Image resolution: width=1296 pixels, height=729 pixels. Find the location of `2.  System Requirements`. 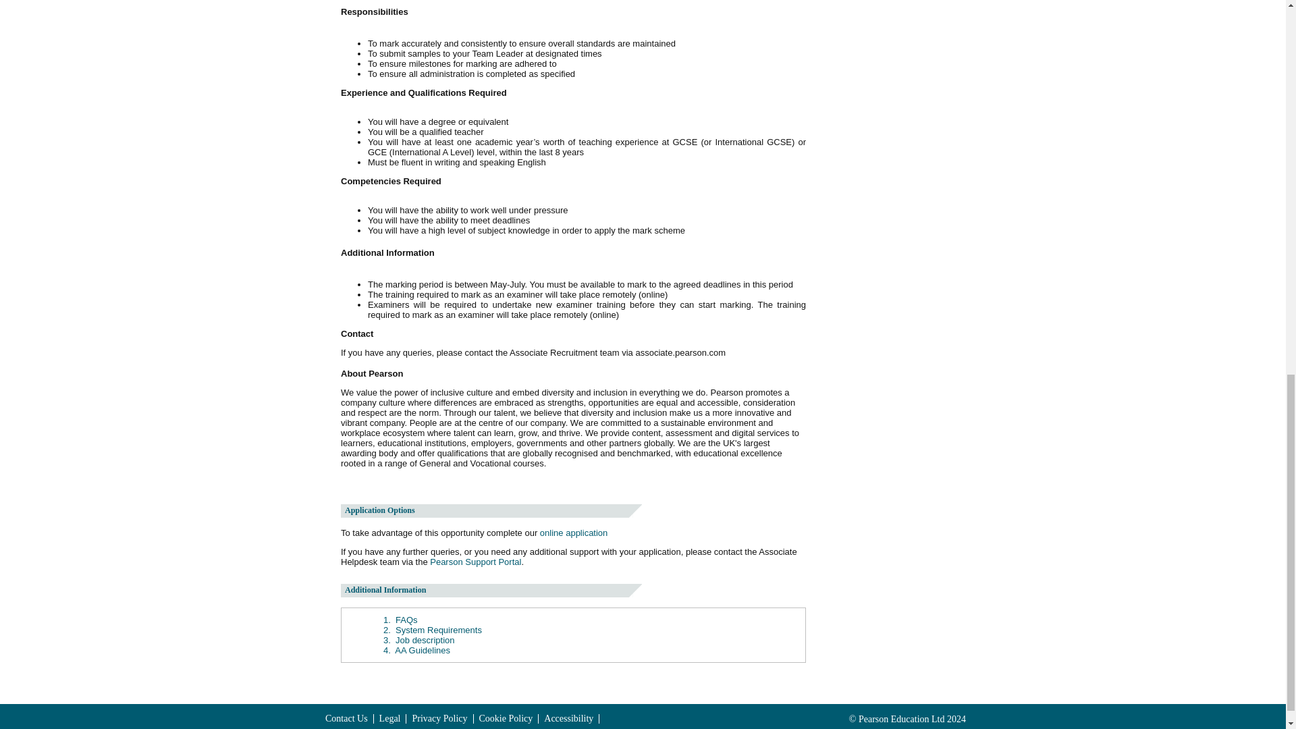

2.  System Requirements is located at coordinates (433, 629).